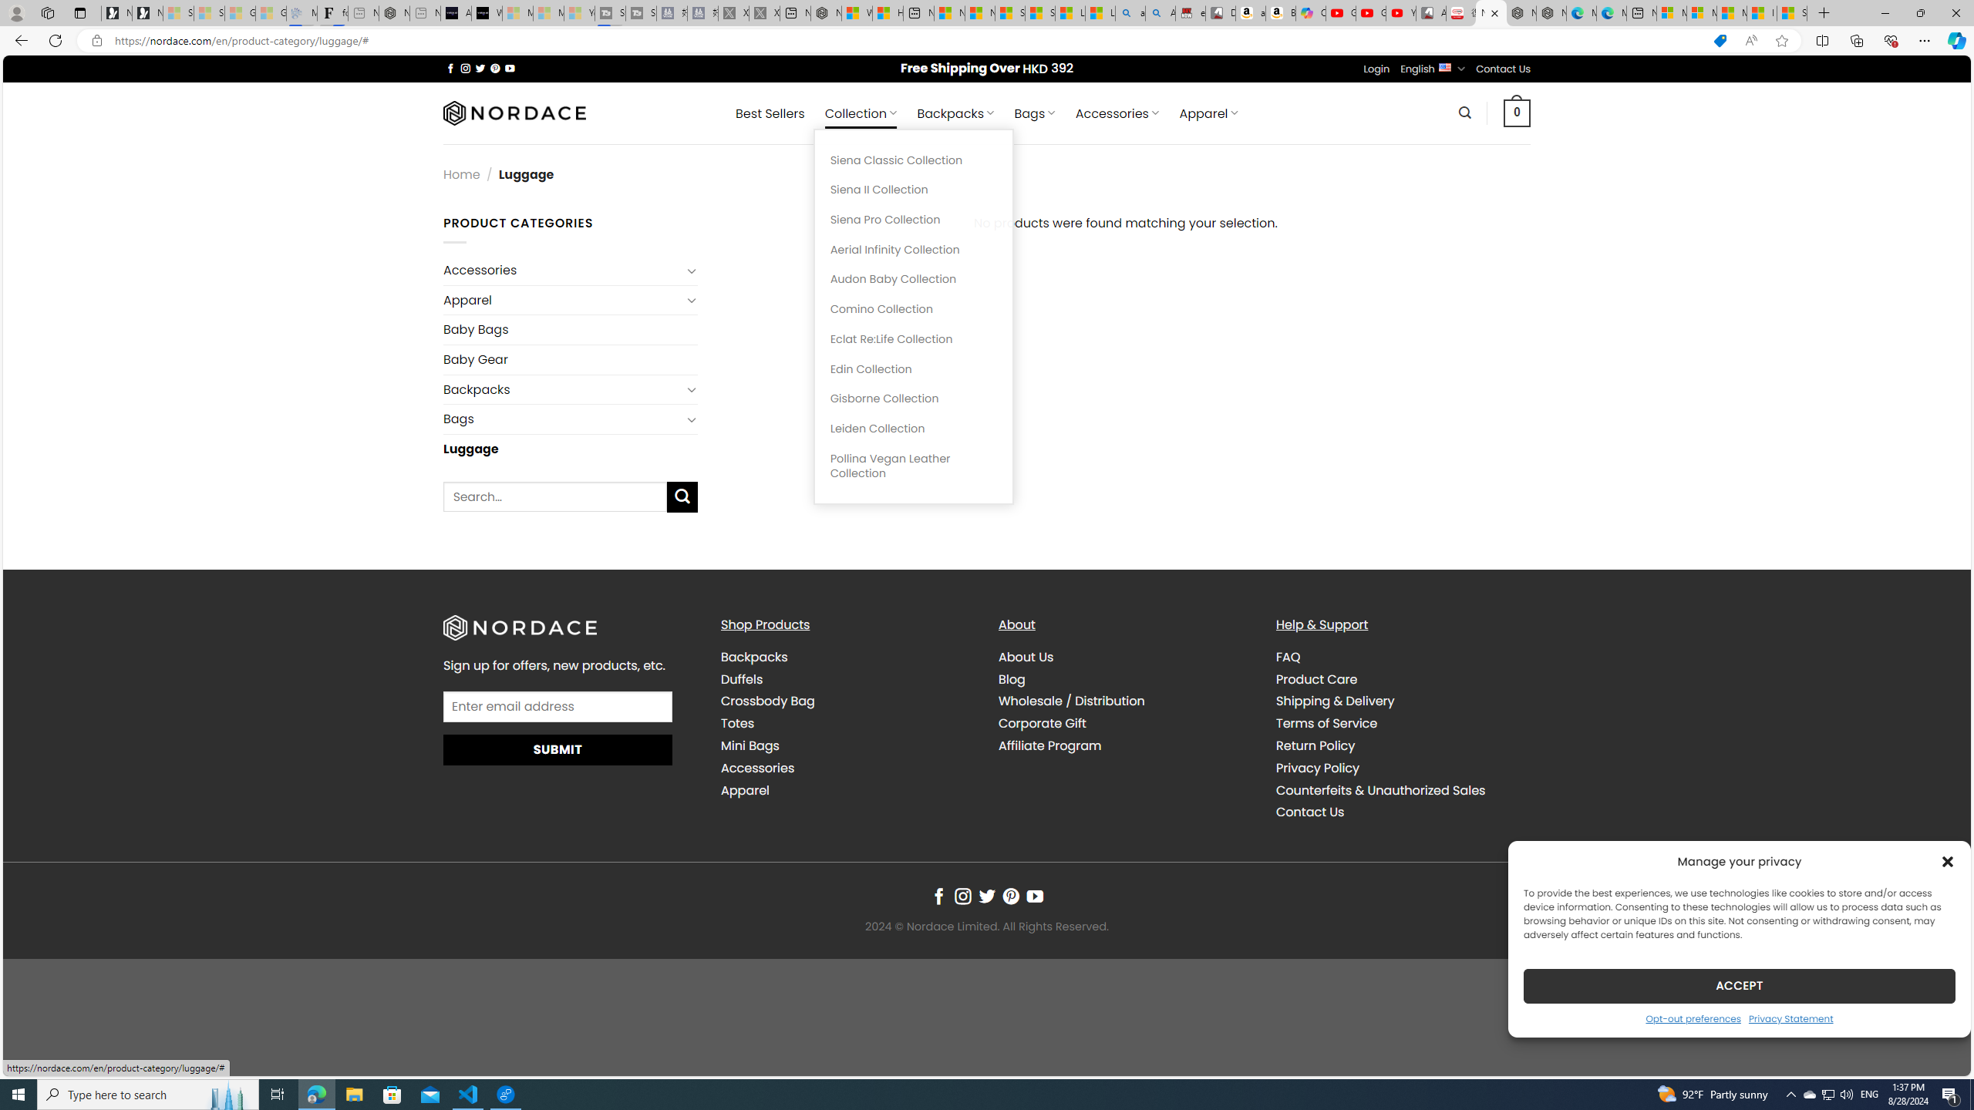 This screenshot has width=1974, height=1110. What do you see at coordinates (1371, 13) in the screenshot?
I see `Gloom - YouTube` at bounding box center [1371, 13].